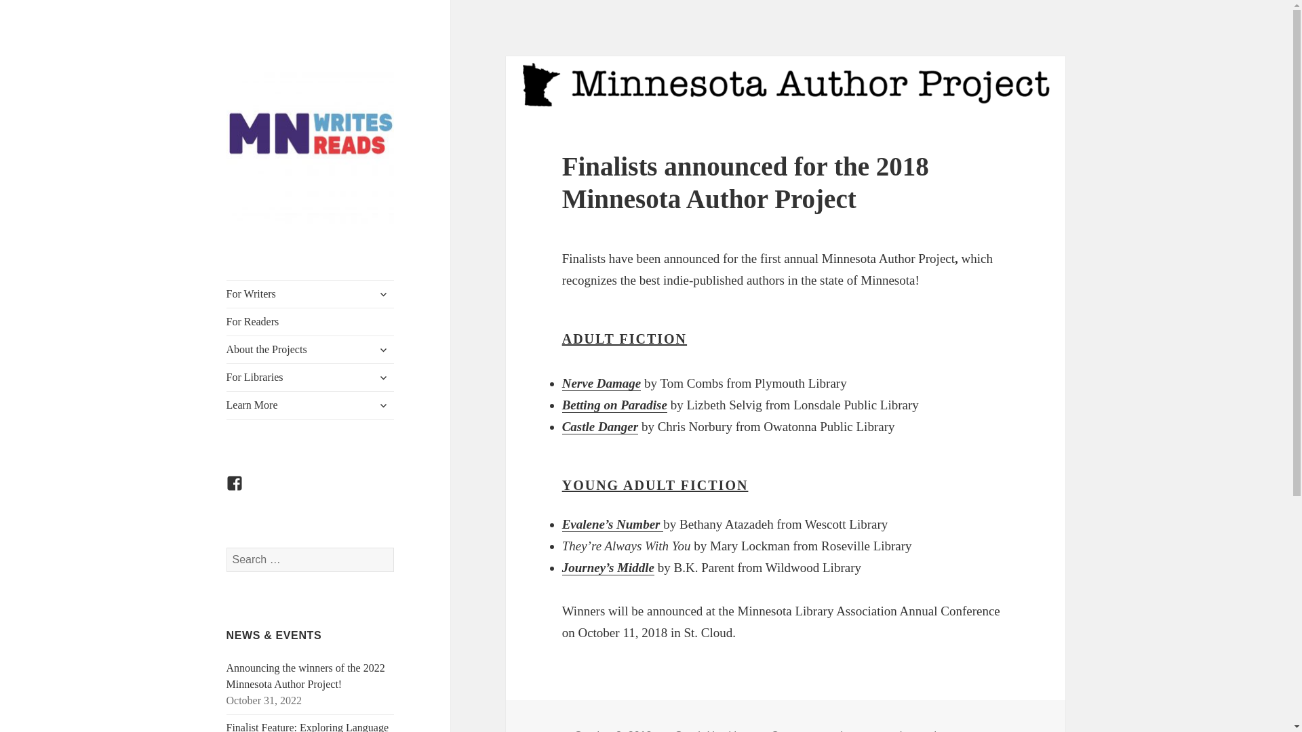  I want to click on Contest, so click(789, 731).